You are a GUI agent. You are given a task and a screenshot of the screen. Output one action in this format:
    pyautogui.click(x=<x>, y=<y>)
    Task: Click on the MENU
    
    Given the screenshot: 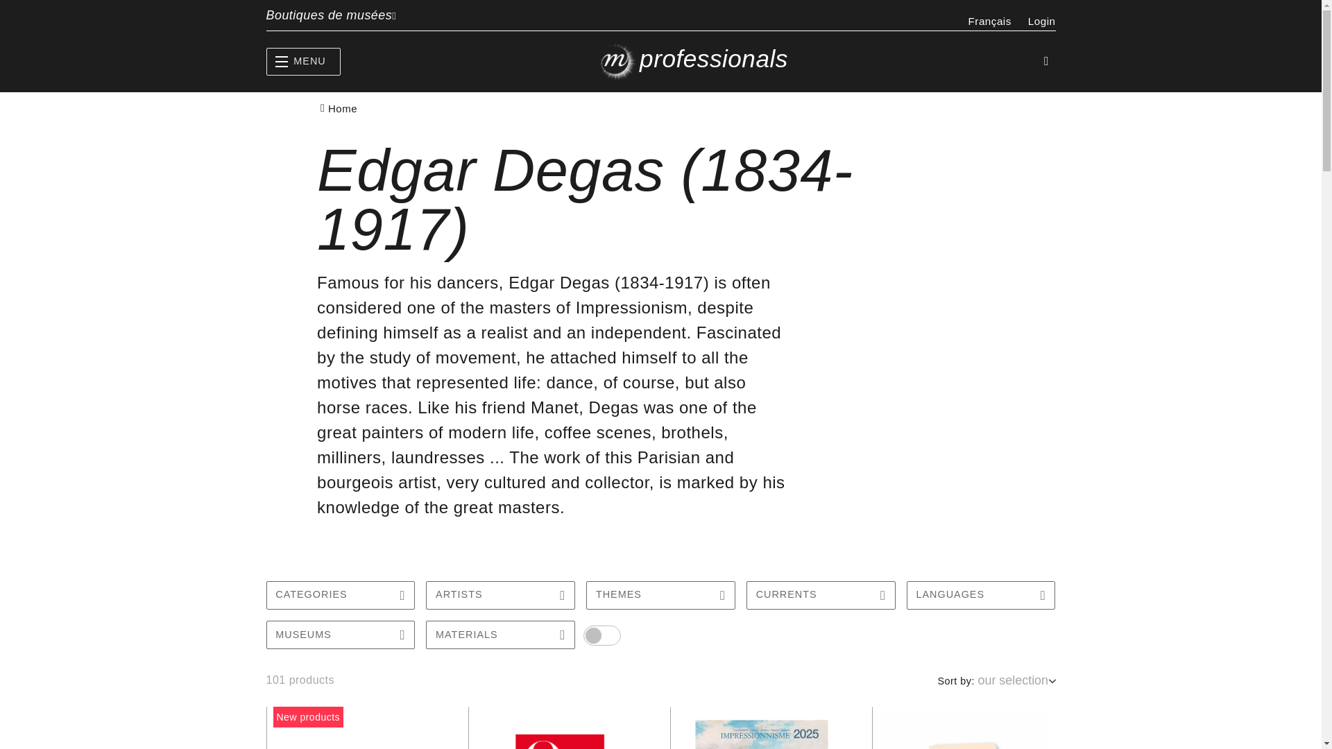 What is the action you would take?
    pyautogui.click(x=304, y=62)
    